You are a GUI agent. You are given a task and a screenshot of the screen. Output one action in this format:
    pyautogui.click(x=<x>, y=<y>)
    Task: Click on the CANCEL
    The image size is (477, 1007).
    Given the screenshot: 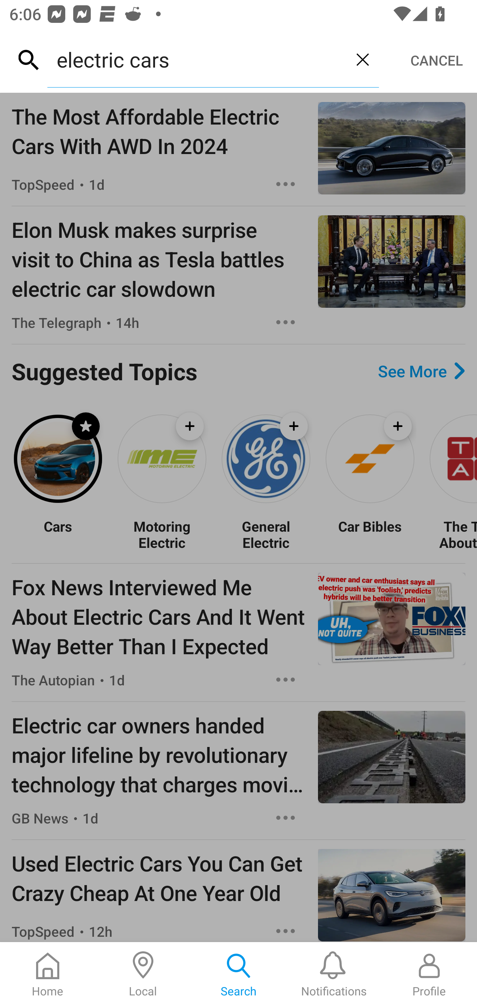 What is the action you would take?
    pyautogui.click(x=437, y=60)
    